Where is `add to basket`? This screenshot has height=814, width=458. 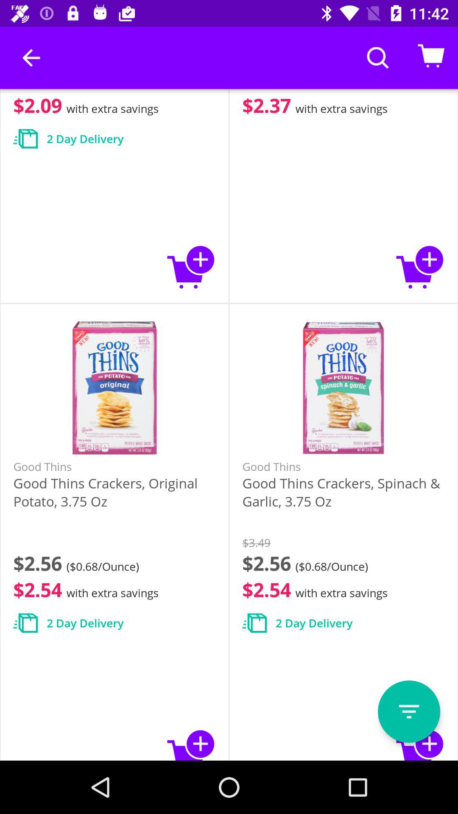
add to basket is located at coordinates (420, 744).